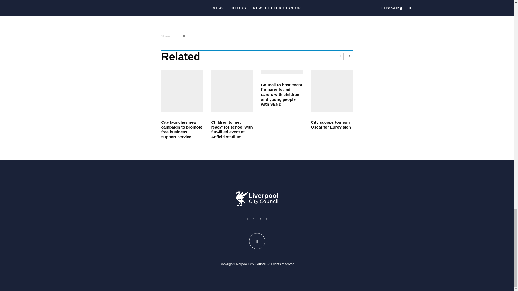  What do you see at coordinates (332, 124) in the screenshot?
I see `City scoops tourism Oscar for Eurovision` at bounding box center [332, 124].